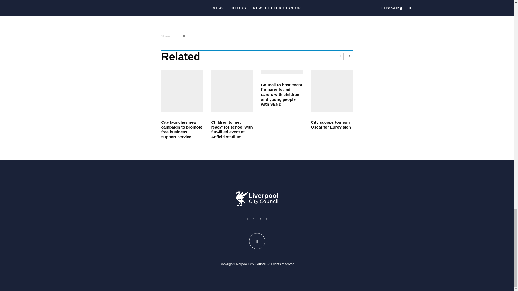  What do you see at coordinates (332, 124) in the screenshot?
I see `City scoops tourism Oscar for Eurovision` at bounding box center [332, 124].